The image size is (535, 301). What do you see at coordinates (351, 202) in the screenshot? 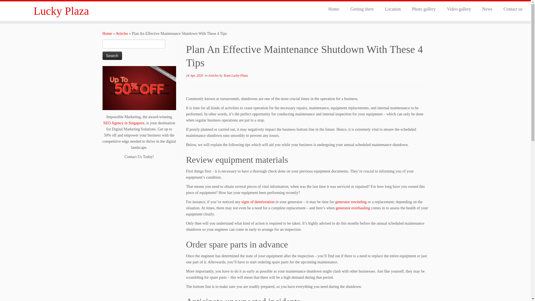
I see `generator rewinding` at bounding box center [351, 202].